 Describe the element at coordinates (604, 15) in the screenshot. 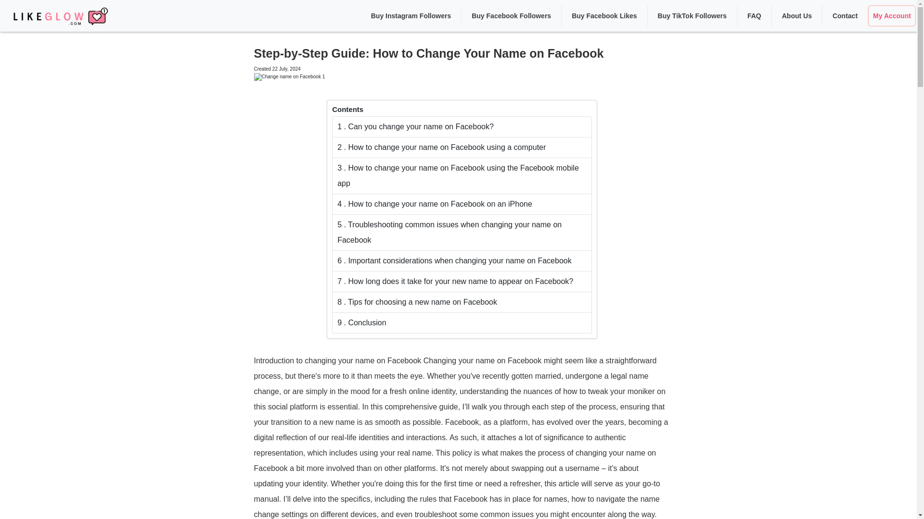

I see `Buy Facebook Likes` at that location.